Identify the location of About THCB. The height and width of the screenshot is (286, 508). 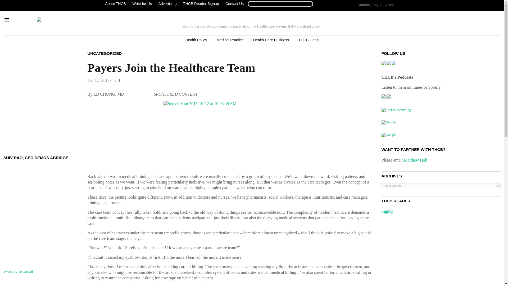
(117, 4).